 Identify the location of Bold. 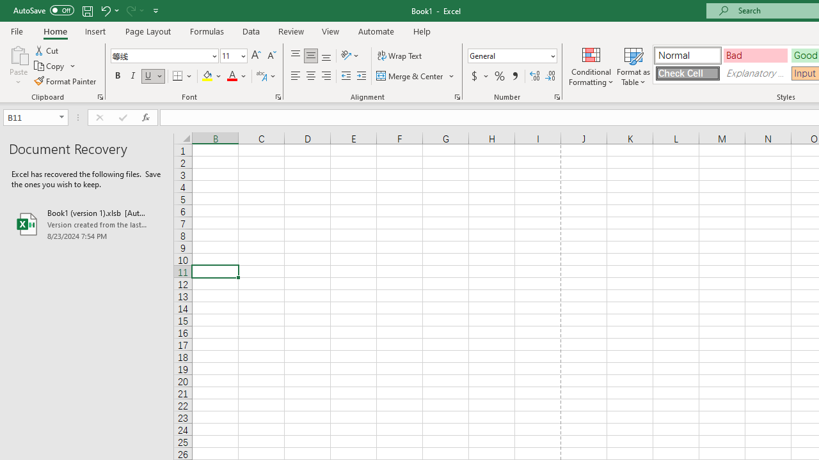
(117, 77).